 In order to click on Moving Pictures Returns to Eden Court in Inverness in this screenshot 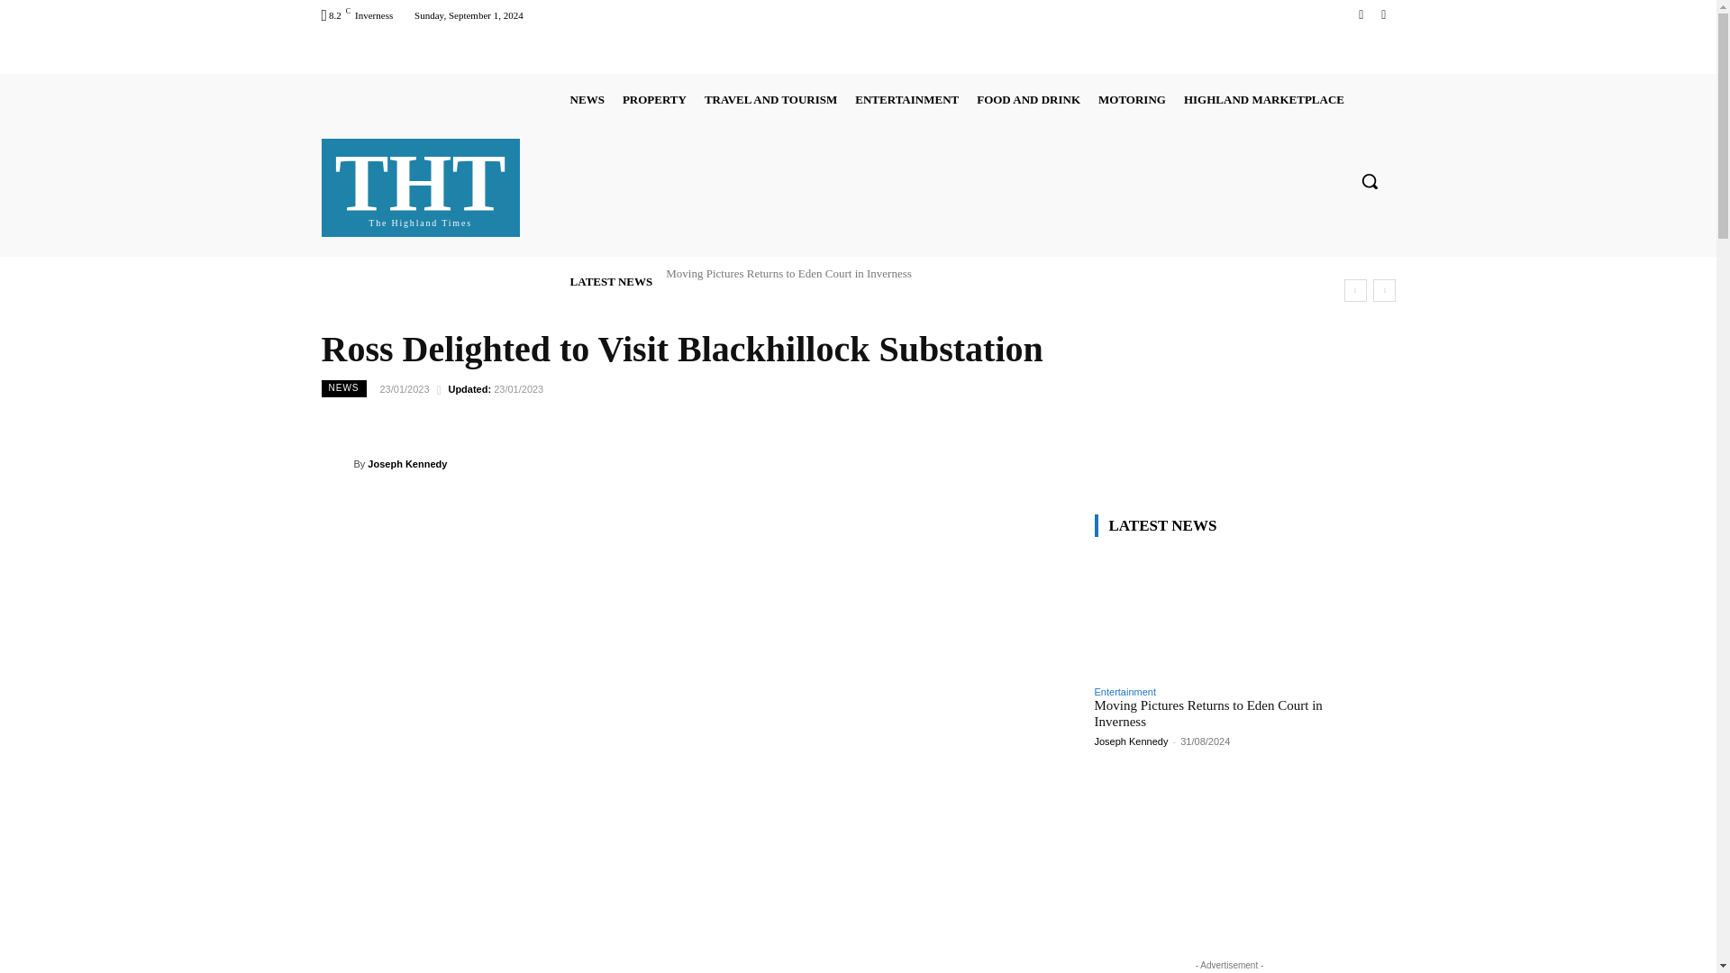, I will do `click(788, 273)`.